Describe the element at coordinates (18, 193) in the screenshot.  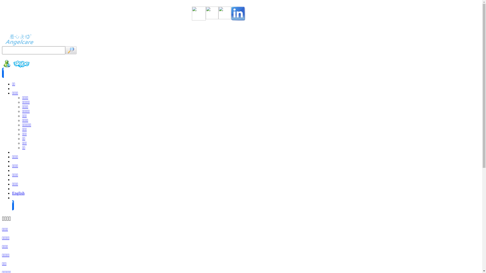
I see `English` at that location.